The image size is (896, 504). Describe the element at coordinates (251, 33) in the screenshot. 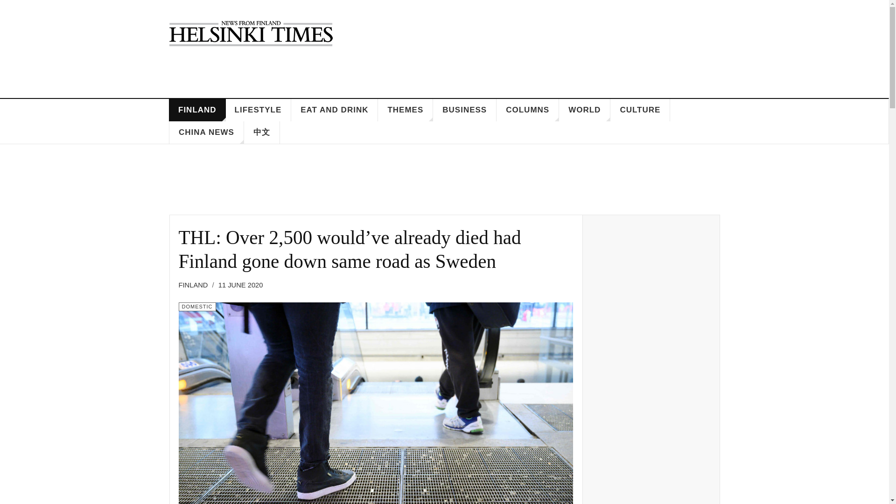

I see `HelsinkiTimes` at that location.